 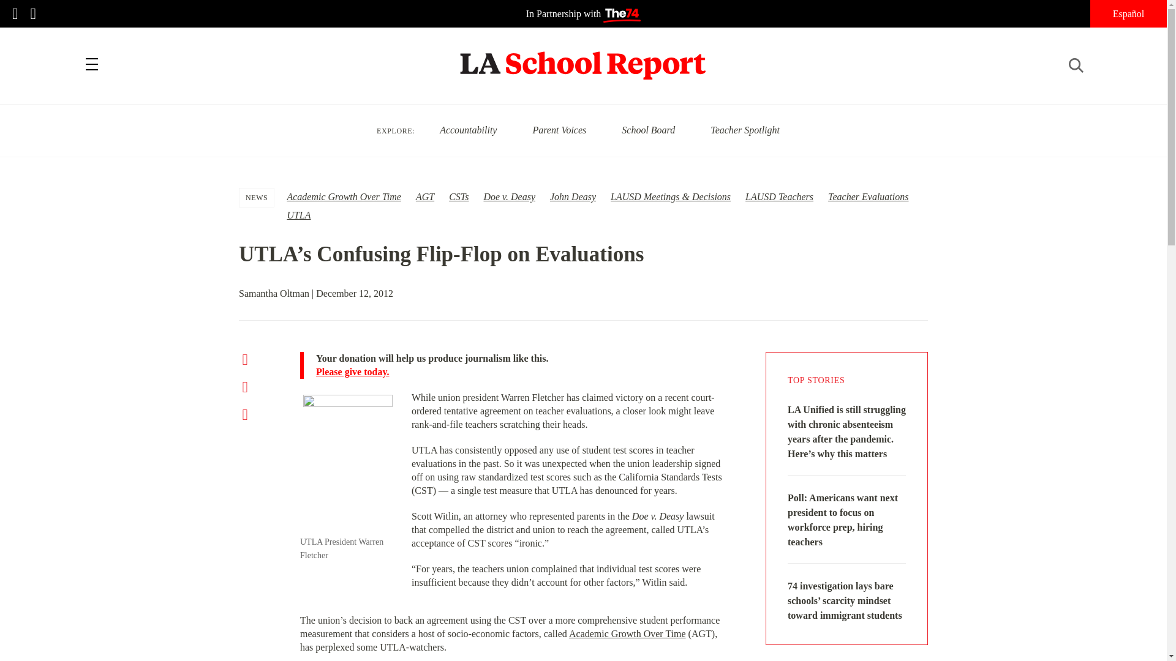 I want to click on NEWS, so click(x=257, y=197).